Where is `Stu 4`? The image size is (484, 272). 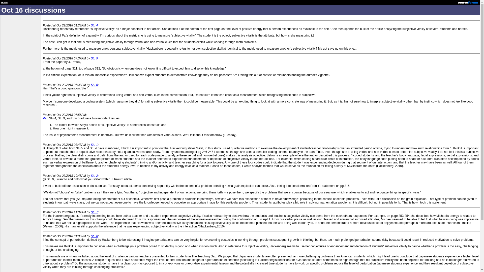 Stu 4 is located at coordinates (94, 25).